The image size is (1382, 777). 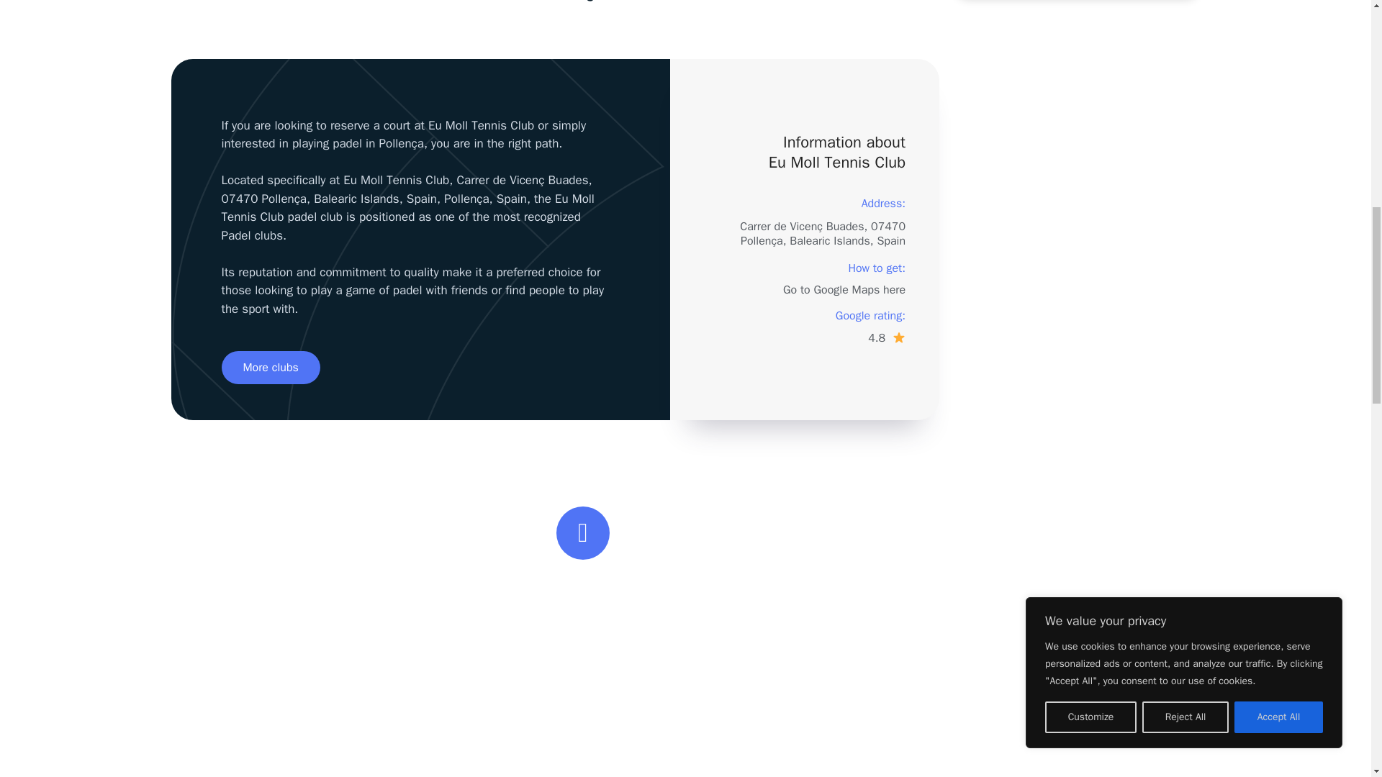 What do you see at coordinates (271, 367) in the screenshot?
I see `More clubs` at bounding box center [271, 367].